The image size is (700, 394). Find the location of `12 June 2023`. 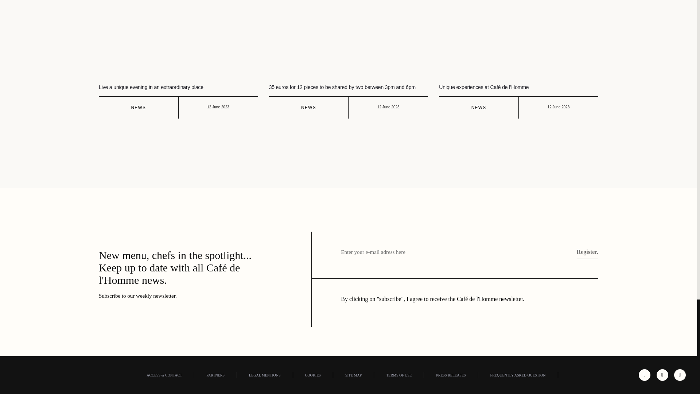

12 June 2023 is located at coordinates (218, 107).